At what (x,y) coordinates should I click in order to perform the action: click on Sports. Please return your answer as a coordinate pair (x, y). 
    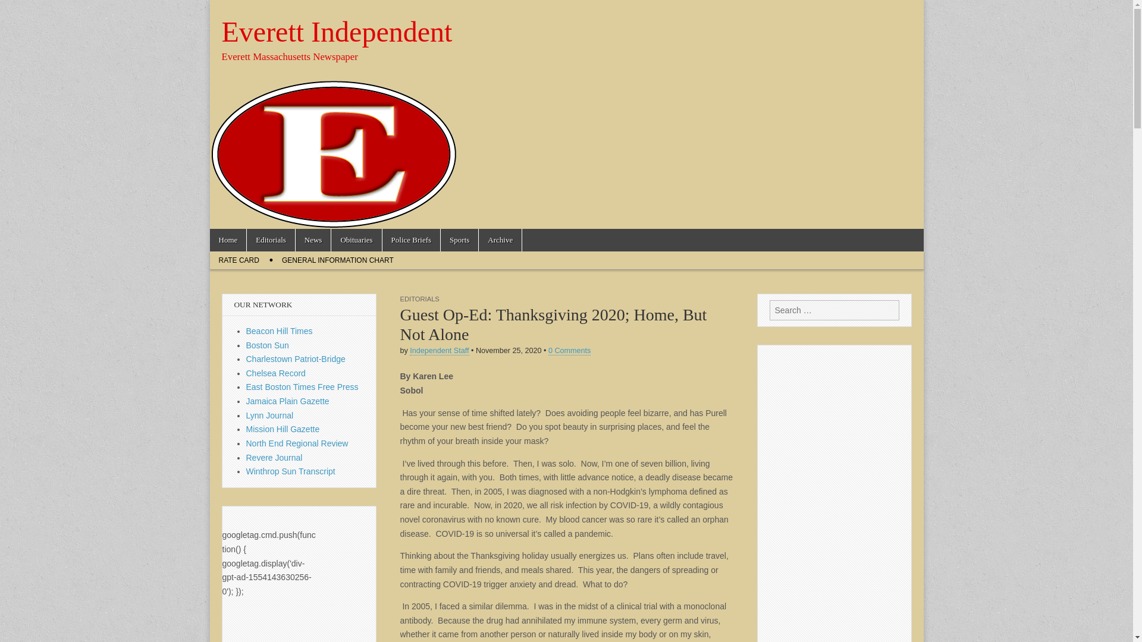
    Looking at the image, I should click on (459, 240).